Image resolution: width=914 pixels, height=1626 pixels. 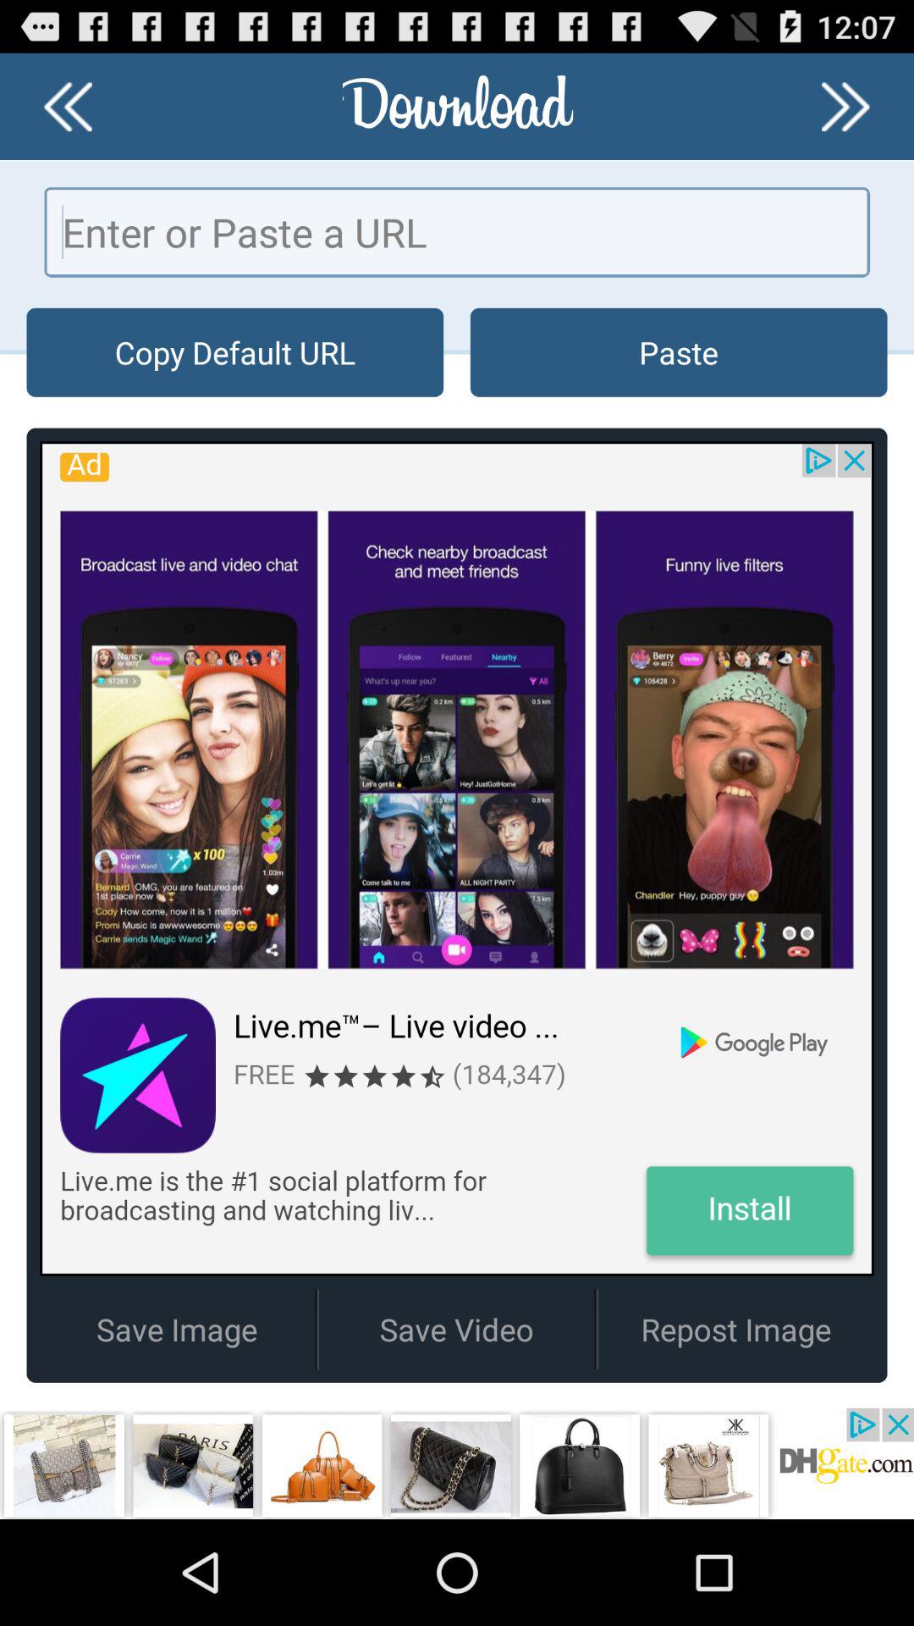 I want to click on url, so click(x=457, y=232).